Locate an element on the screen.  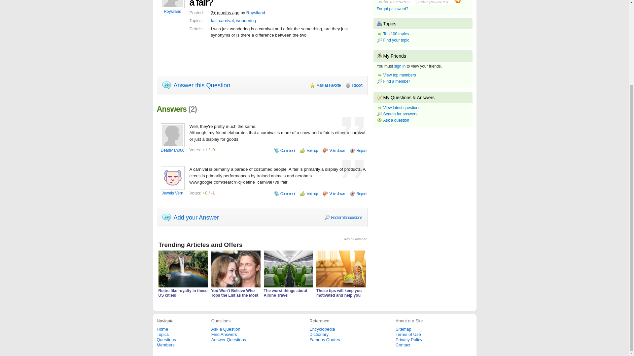
Roysiland is located at coordinates (256, 13).